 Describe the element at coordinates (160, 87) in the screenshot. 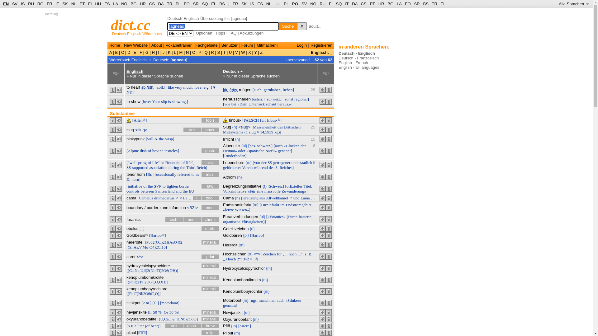

I see `[coll.]` at that location.